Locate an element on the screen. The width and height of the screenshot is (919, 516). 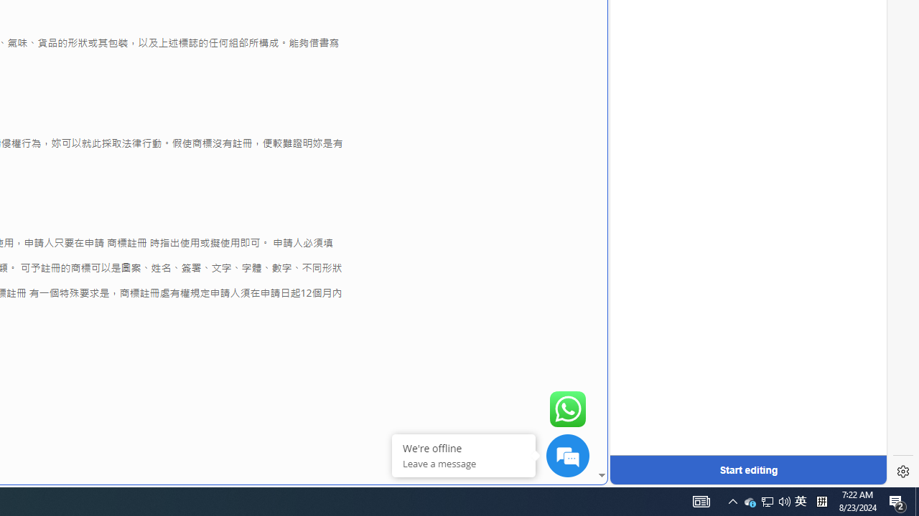
Global web icon is located at coordinates (638, 475).